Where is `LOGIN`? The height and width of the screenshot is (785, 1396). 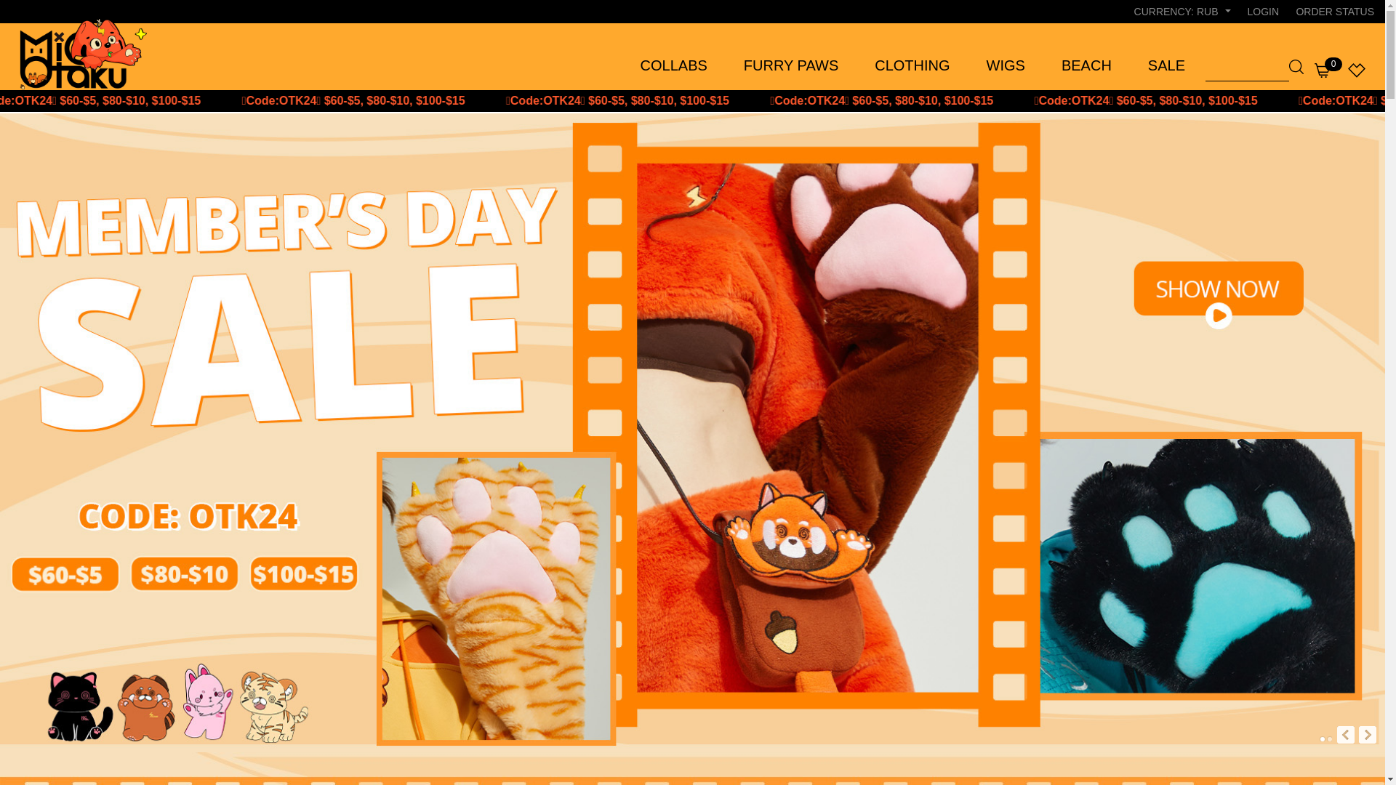
LOGIN is located at coordinates (1263, 12).